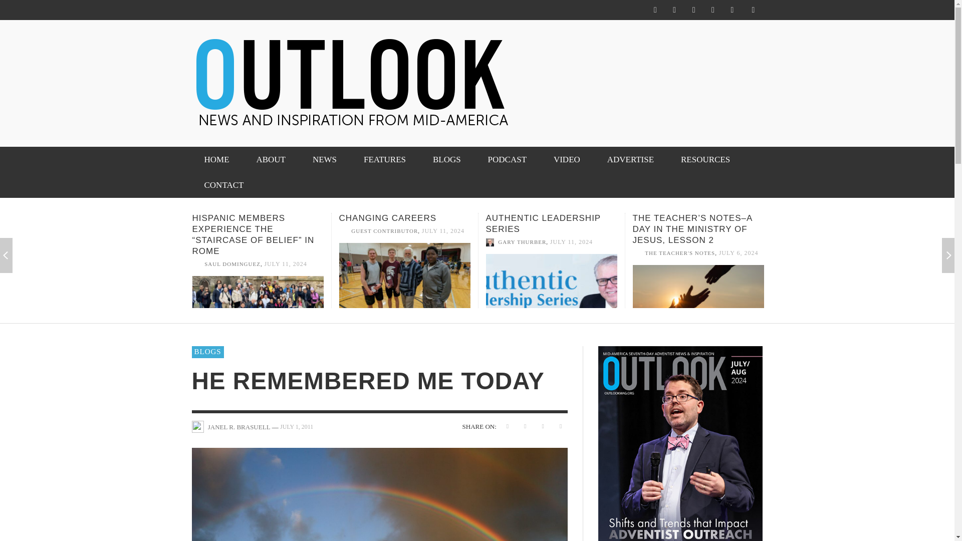 The height and width of the screenshot is (541, 962). I want to click on NEWS, so click(325, 159).